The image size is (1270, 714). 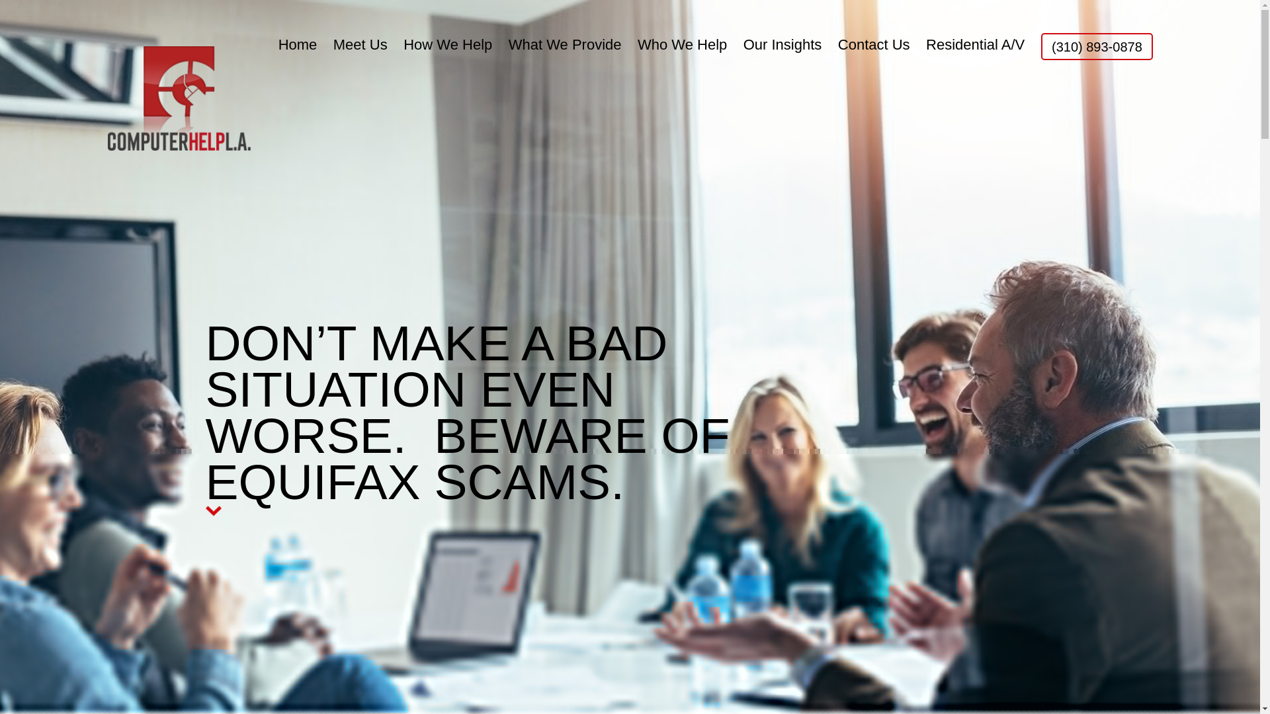 I want to click on Home, so click(x=298, y=44).